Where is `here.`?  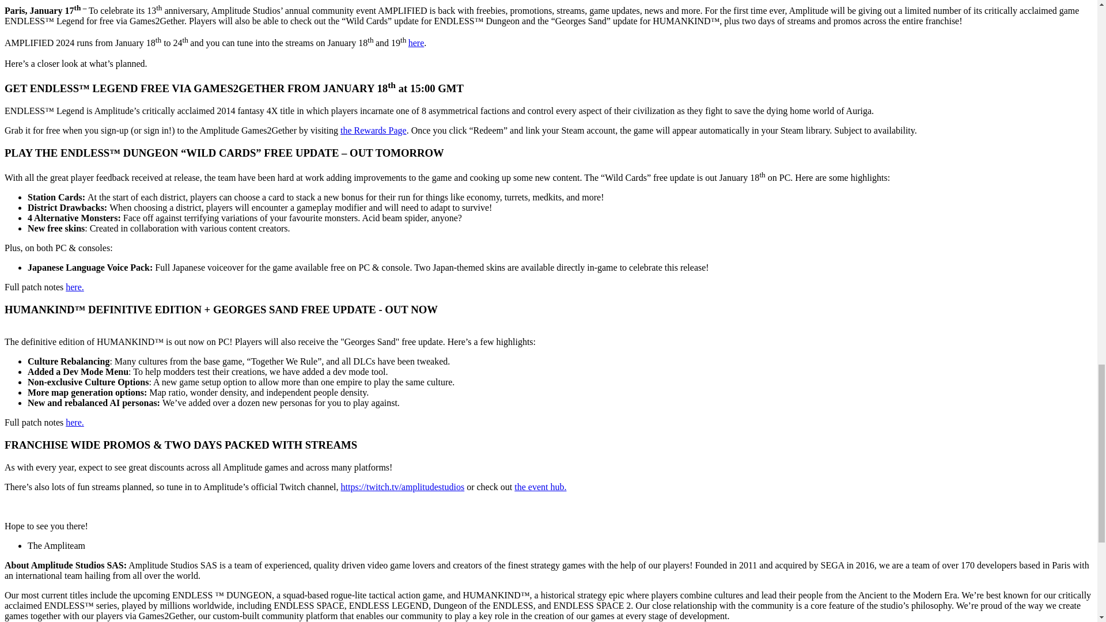
here. is located at coordinates (74, 287).